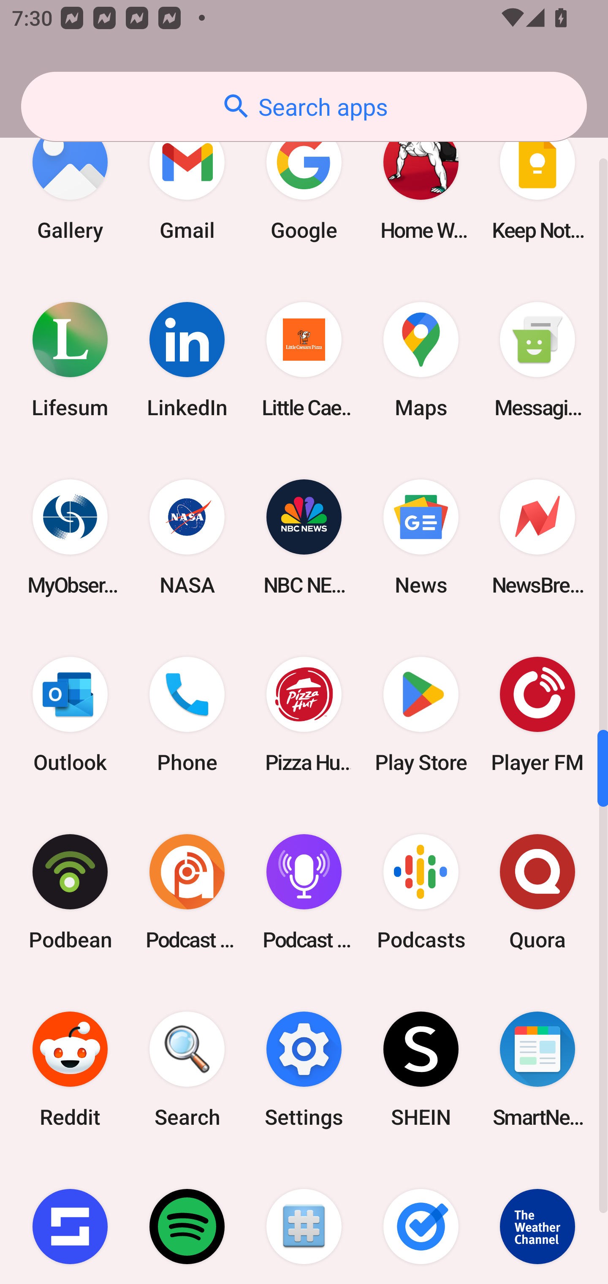 Image resolution: width=608 pixels, height=1284 pixels. I want to click on LinkedIn, so click(187, 359).